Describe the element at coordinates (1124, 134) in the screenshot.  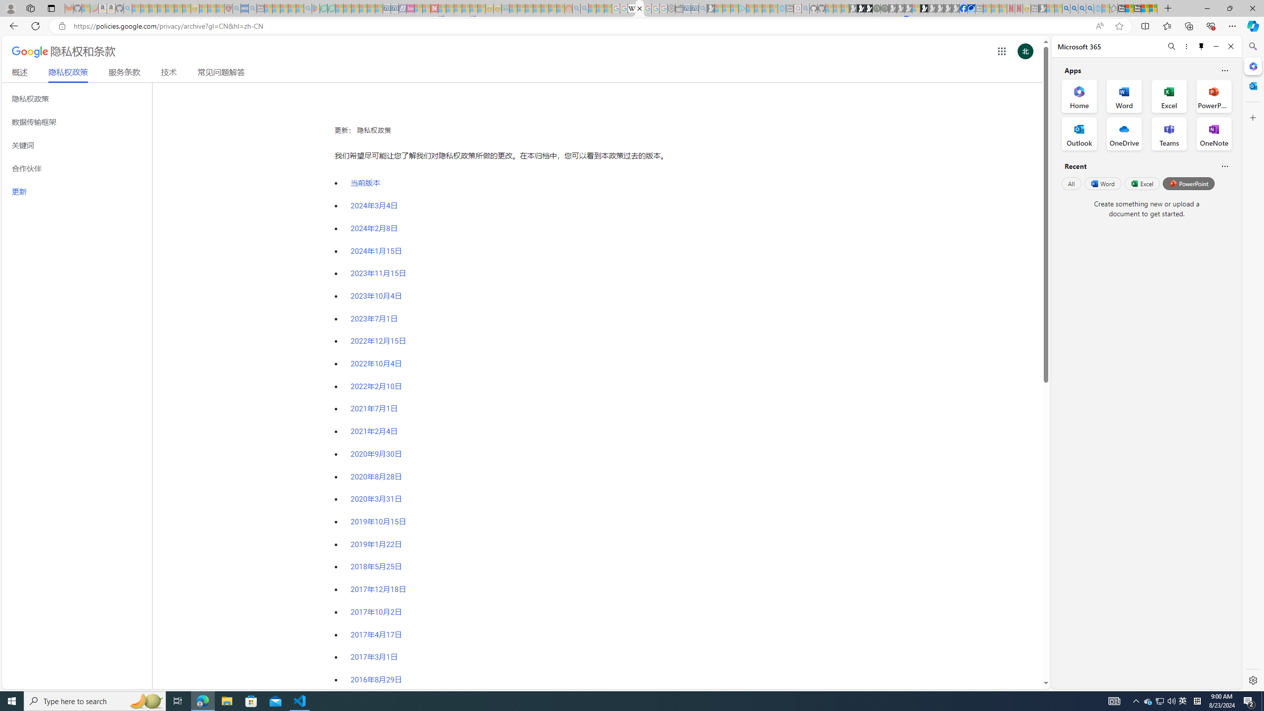
I see `OneDrive Office App` at that location.